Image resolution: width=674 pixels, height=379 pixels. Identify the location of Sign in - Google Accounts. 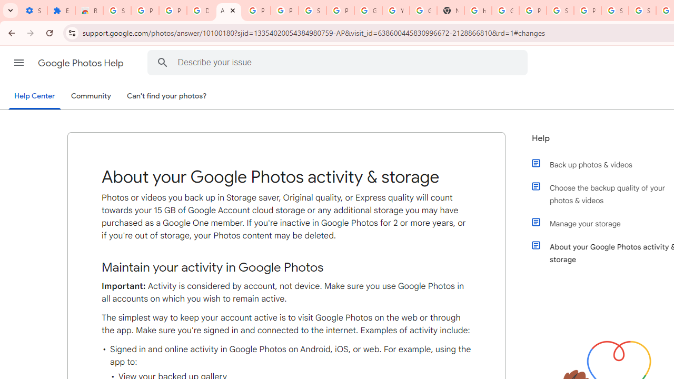
(642, 11).